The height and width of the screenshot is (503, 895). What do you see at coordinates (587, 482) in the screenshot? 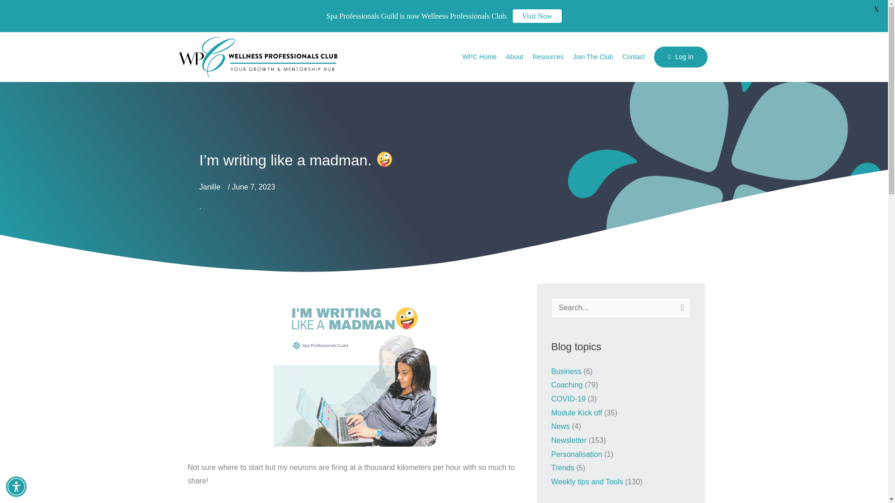
I see `Weekly tips and Tools` at bounding box center [587, 482].